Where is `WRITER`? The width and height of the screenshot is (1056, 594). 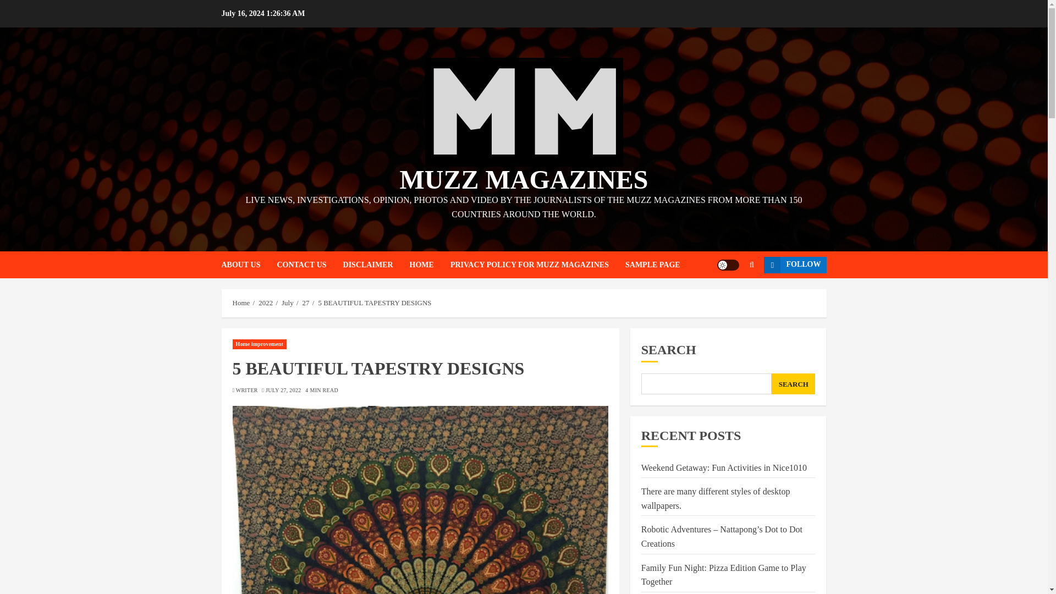 WRITER is located at coordinates (246, 391).